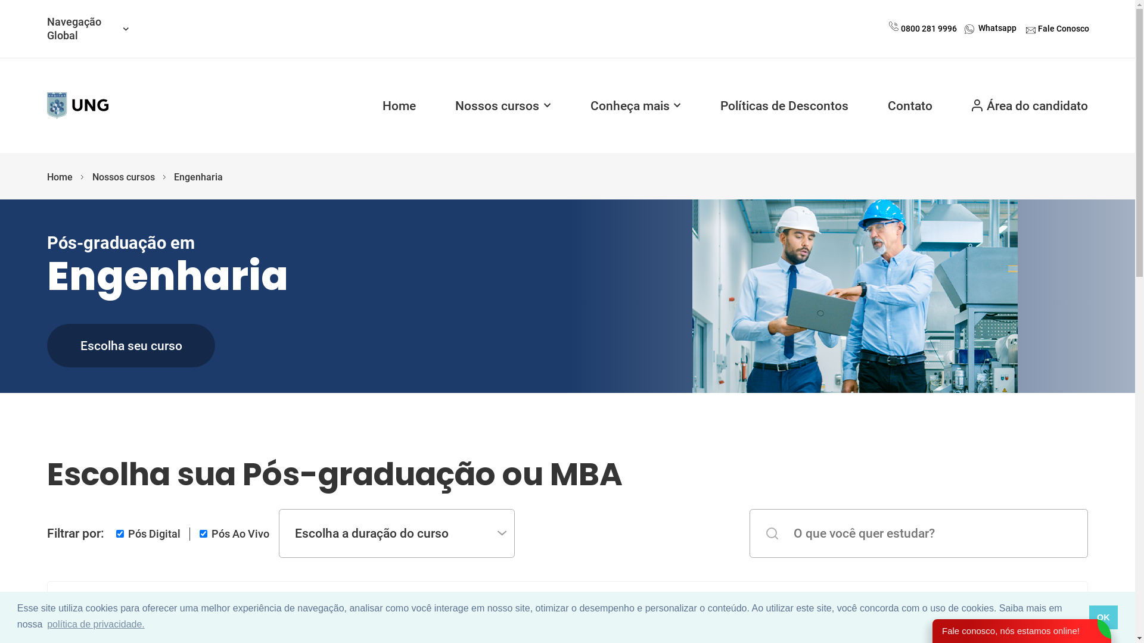  What do you see at coordinates (1103, 617) in the screenshot?
I see `OK` at bounding box center [1103, 617].